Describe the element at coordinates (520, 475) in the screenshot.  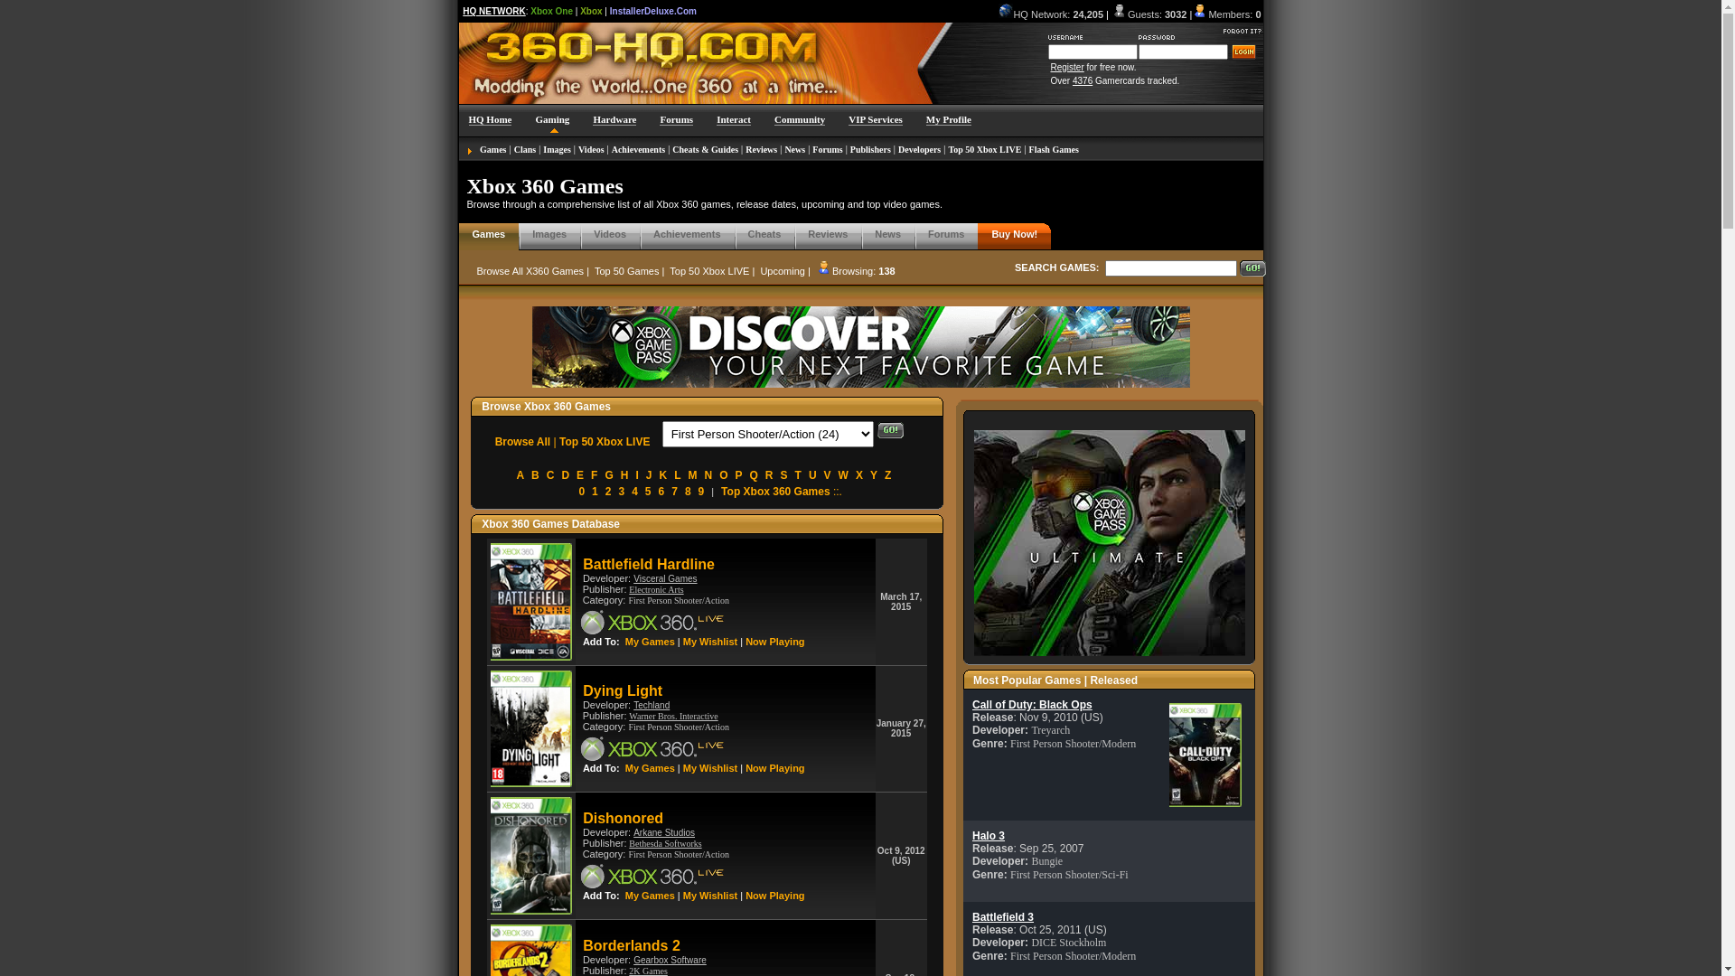
I see `A` at that location.